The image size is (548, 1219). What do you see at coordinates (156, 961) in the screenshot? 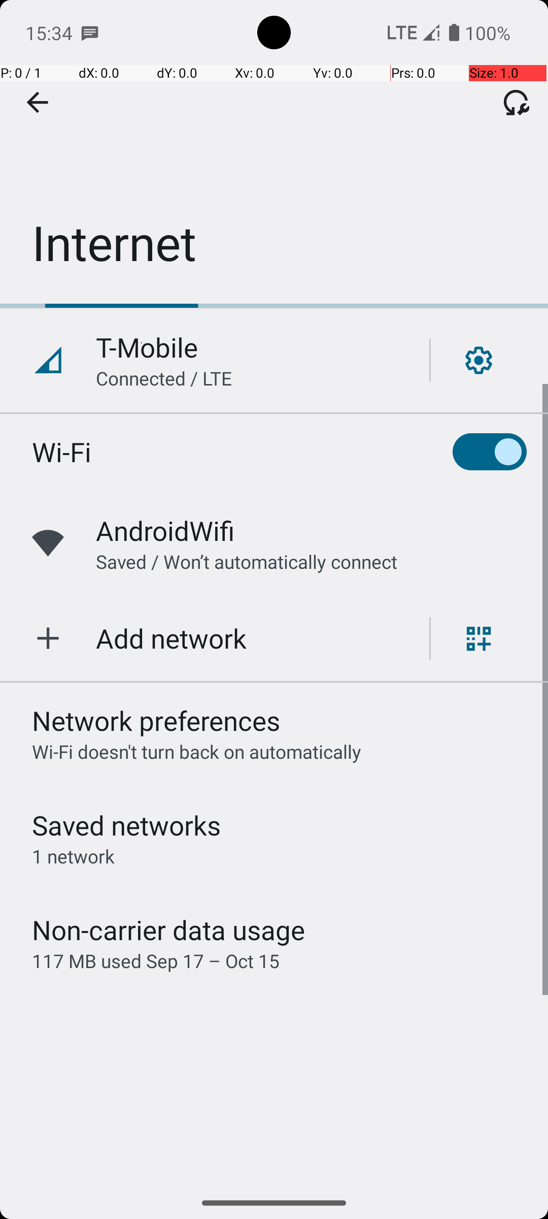
I see `117 MB used Sep 17 – Oct 15` at bounding box center [156, 961].